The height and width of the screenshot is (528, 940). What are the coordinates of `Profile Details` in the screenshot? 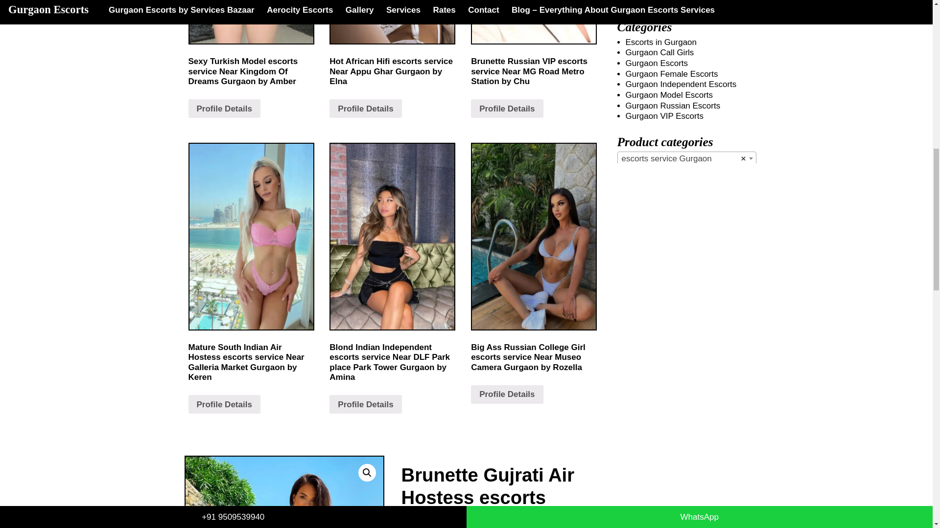 It's located at (224, 404).